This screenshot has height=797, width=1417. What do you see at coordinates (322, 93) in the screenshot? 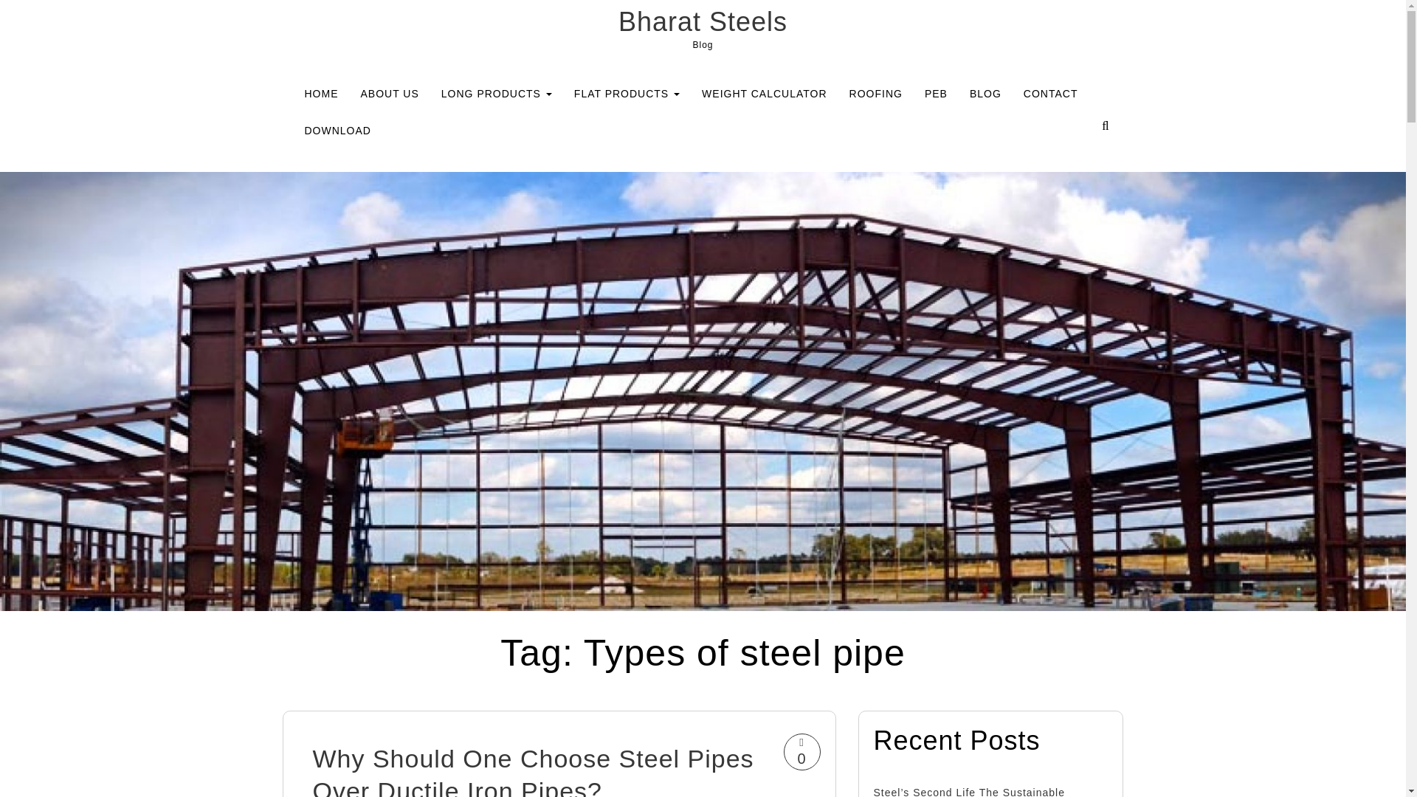
I see `HOME` at bounding box center [322, 93].